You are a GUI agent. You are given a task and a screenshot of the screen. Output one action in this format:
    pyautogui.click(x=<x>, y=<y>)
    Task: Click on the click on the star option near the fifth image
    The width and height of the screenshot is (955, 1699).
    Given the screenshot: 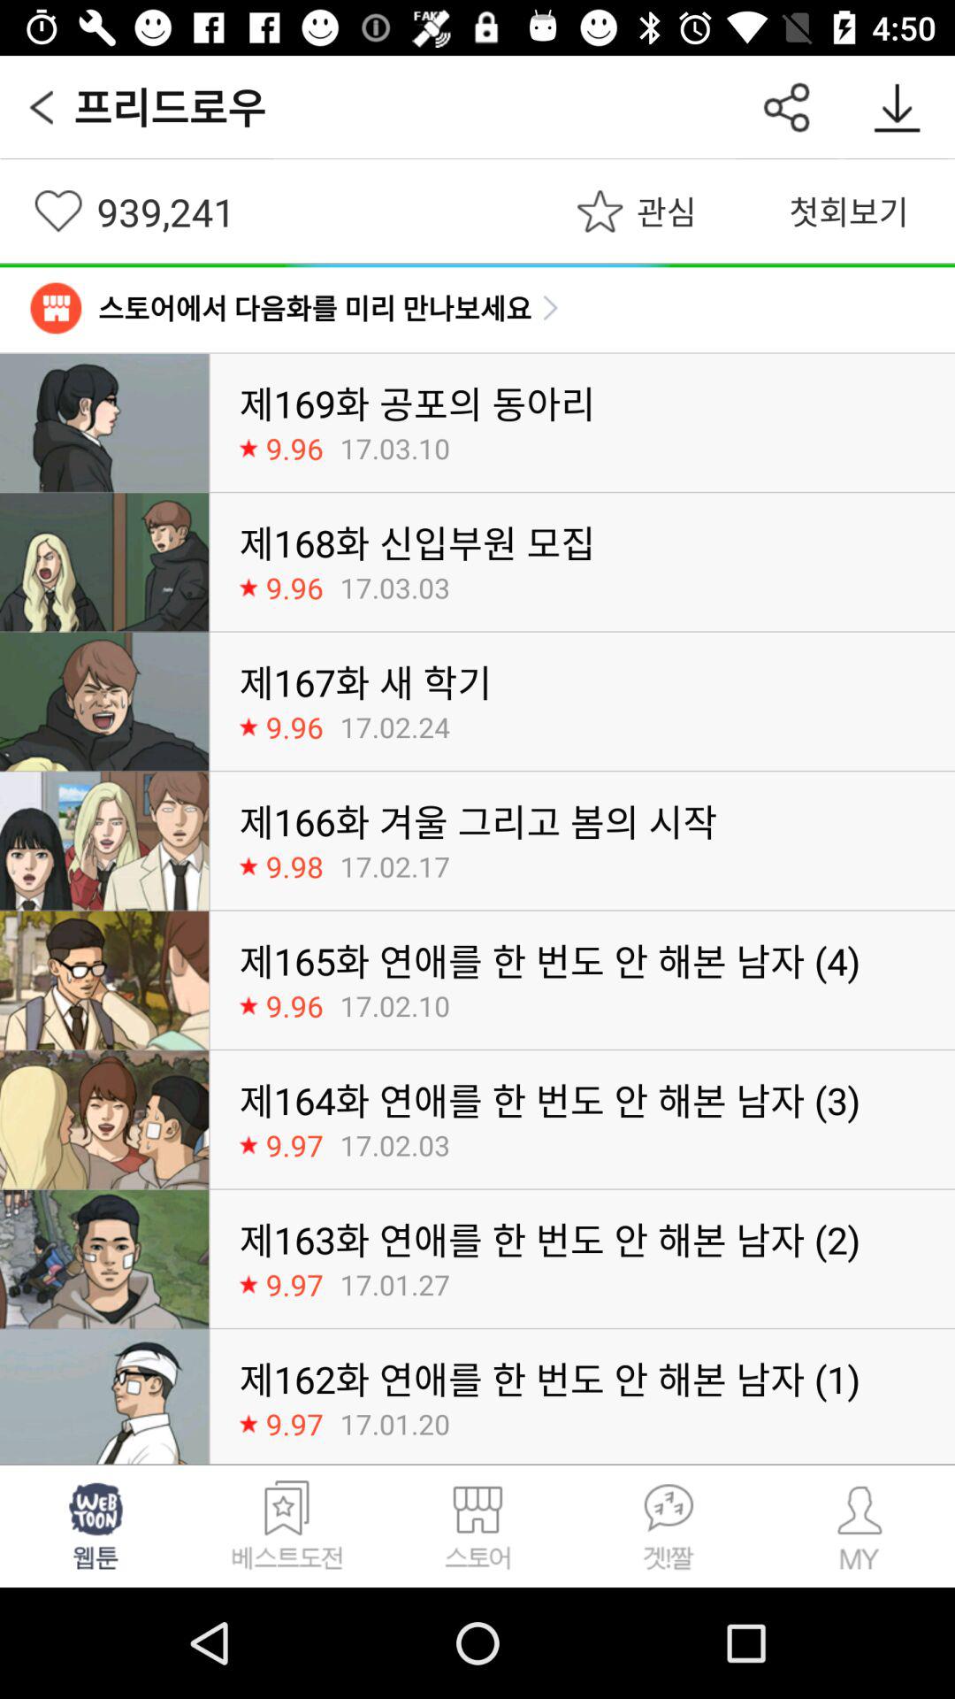 What is the action you would take?
    pyautogui.click(x=248, y=1005)
    